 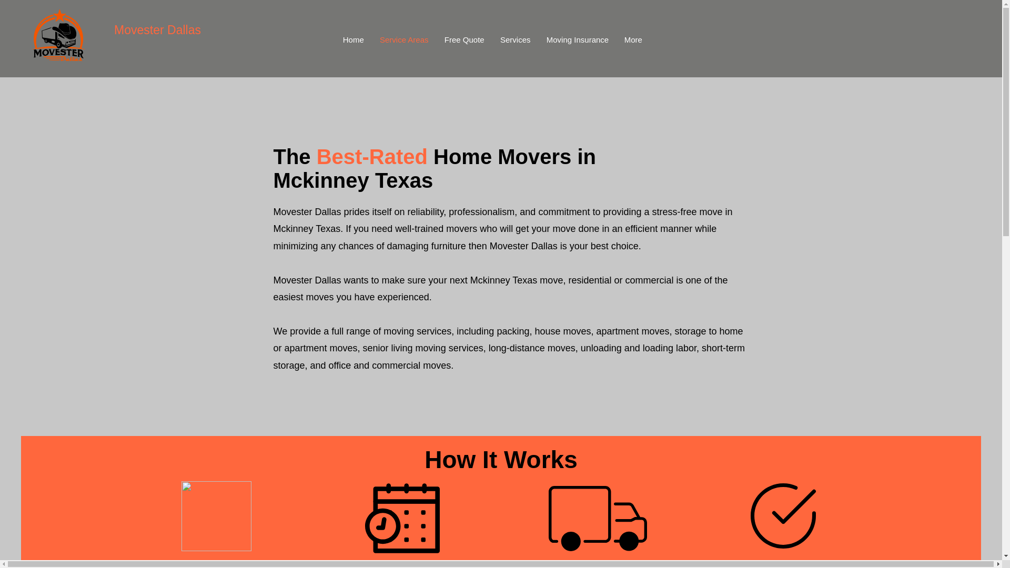 I want to click on Service Areas, so click(x=404, y=40).